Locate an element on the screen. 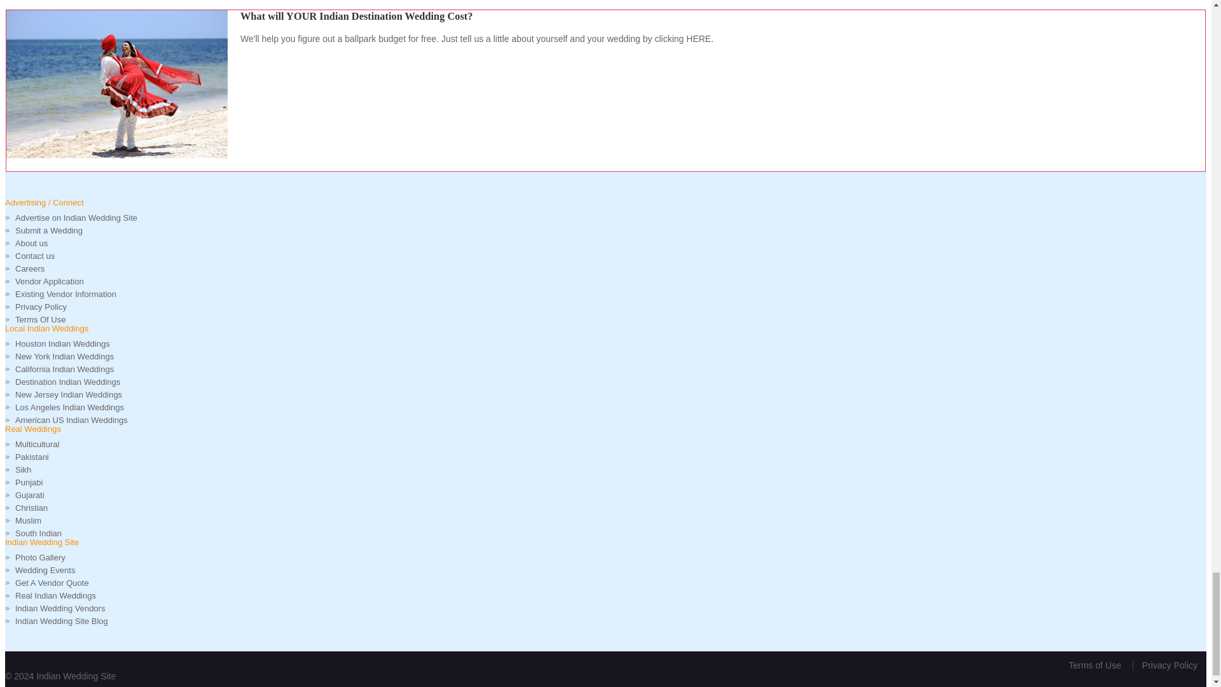  destination indian wedding is located at coordinates (116, 84).